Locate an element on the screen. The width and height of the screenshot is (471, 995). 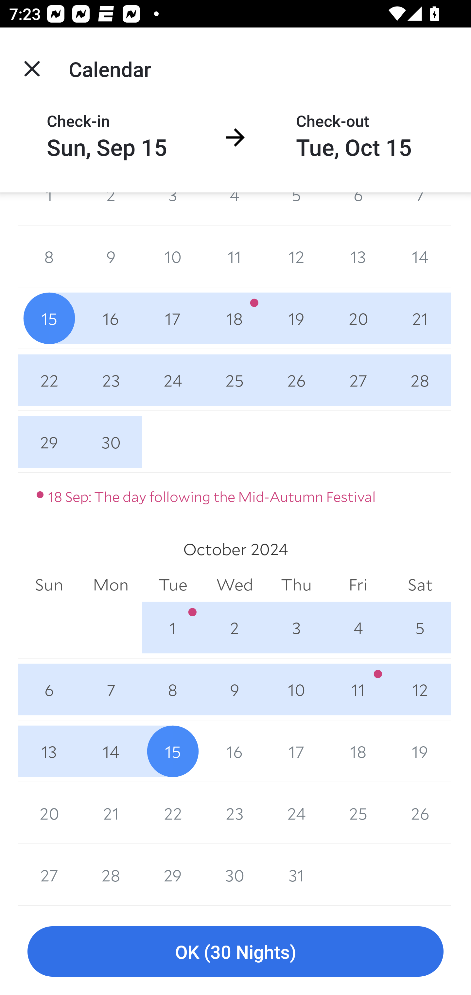
9 9 October 2024 is located at coordinates (235, 689).